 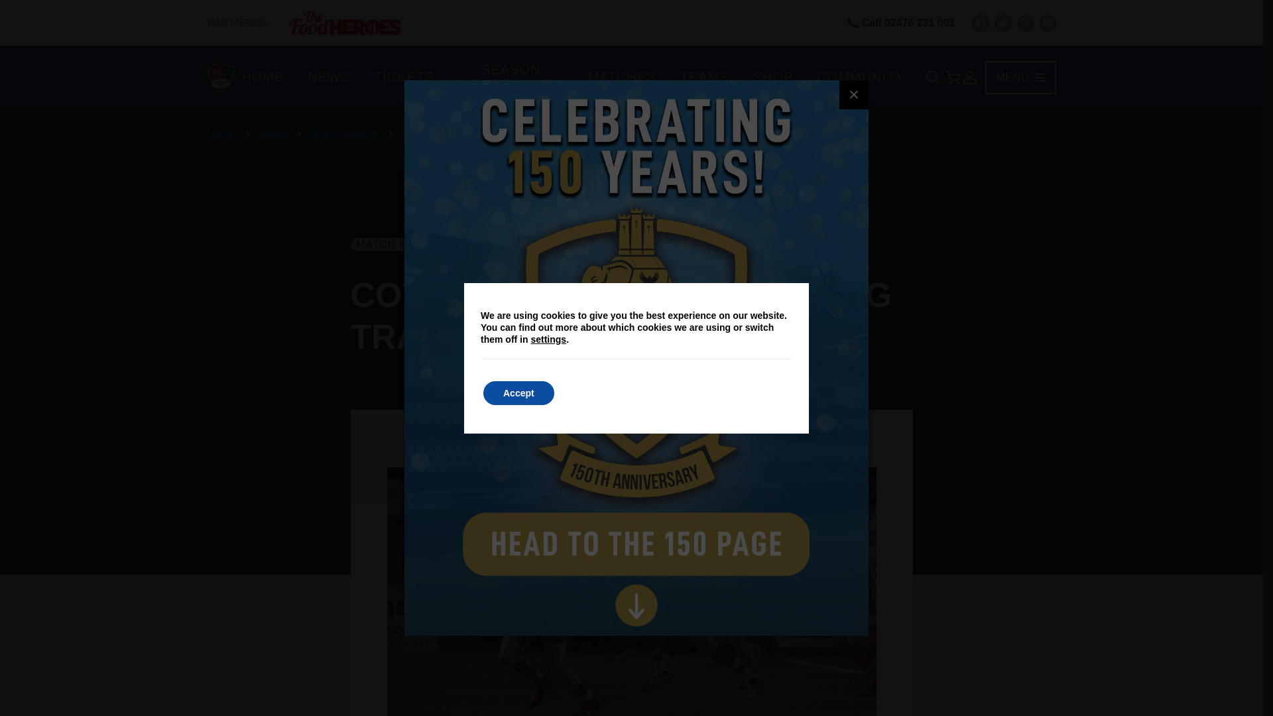 I want to click on TEAMS, so click(x=704, y=78).